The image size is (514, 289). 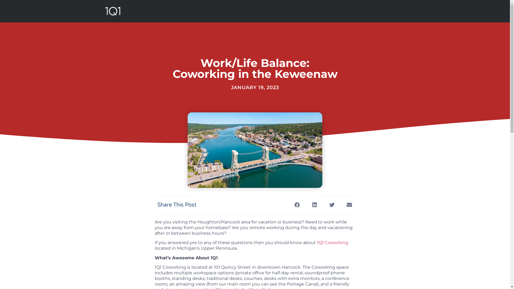 What do you see at coordinates (255, 88) in the screenshot?
I see `JANUARY 19, 2023` at bounding box center [255, 88].